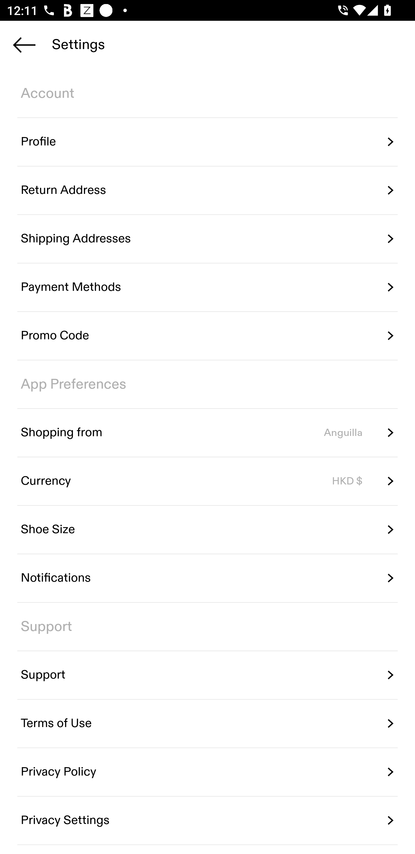  Describe the element at coordinates (207, 724) in the screenshot. I see `Terms of Use` at that location.